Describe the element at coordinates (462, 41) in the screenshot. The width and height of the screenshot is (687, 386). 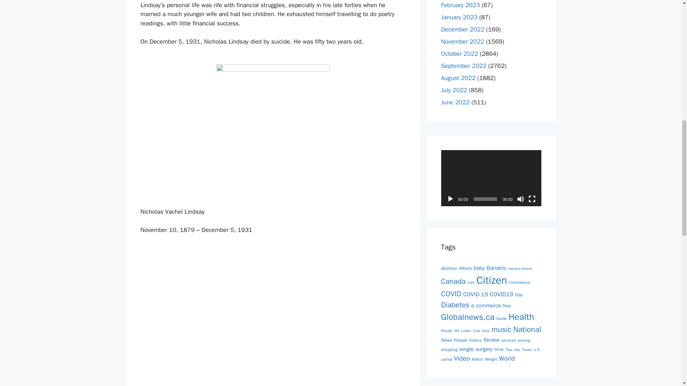
I see `November 2022` at that location.